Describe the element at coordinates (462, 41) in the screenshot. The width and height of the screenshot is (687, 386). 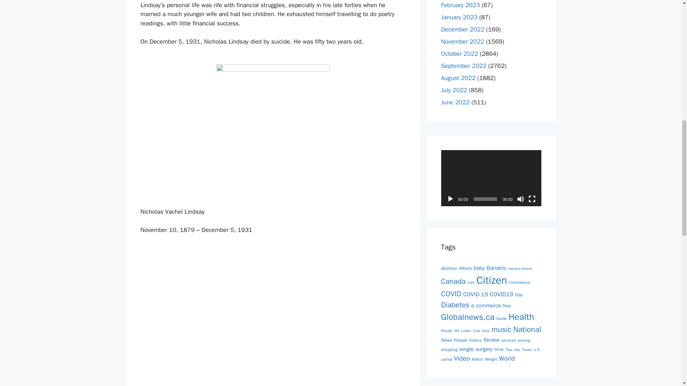
I see `November 2022` at that location.